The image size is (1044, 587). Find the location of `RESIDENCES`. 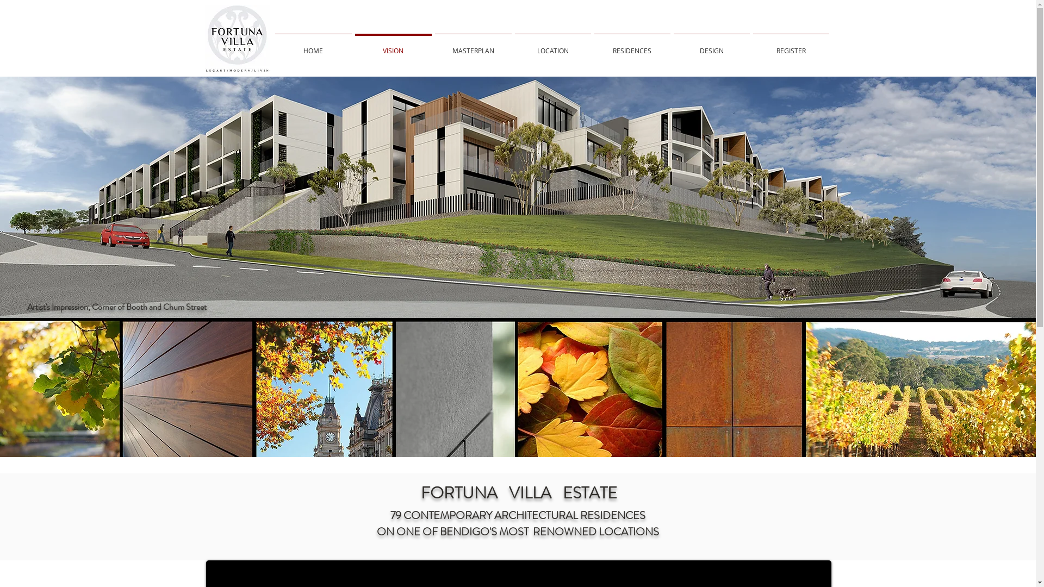

RESIDENCES is located at coordinates (632, 46).